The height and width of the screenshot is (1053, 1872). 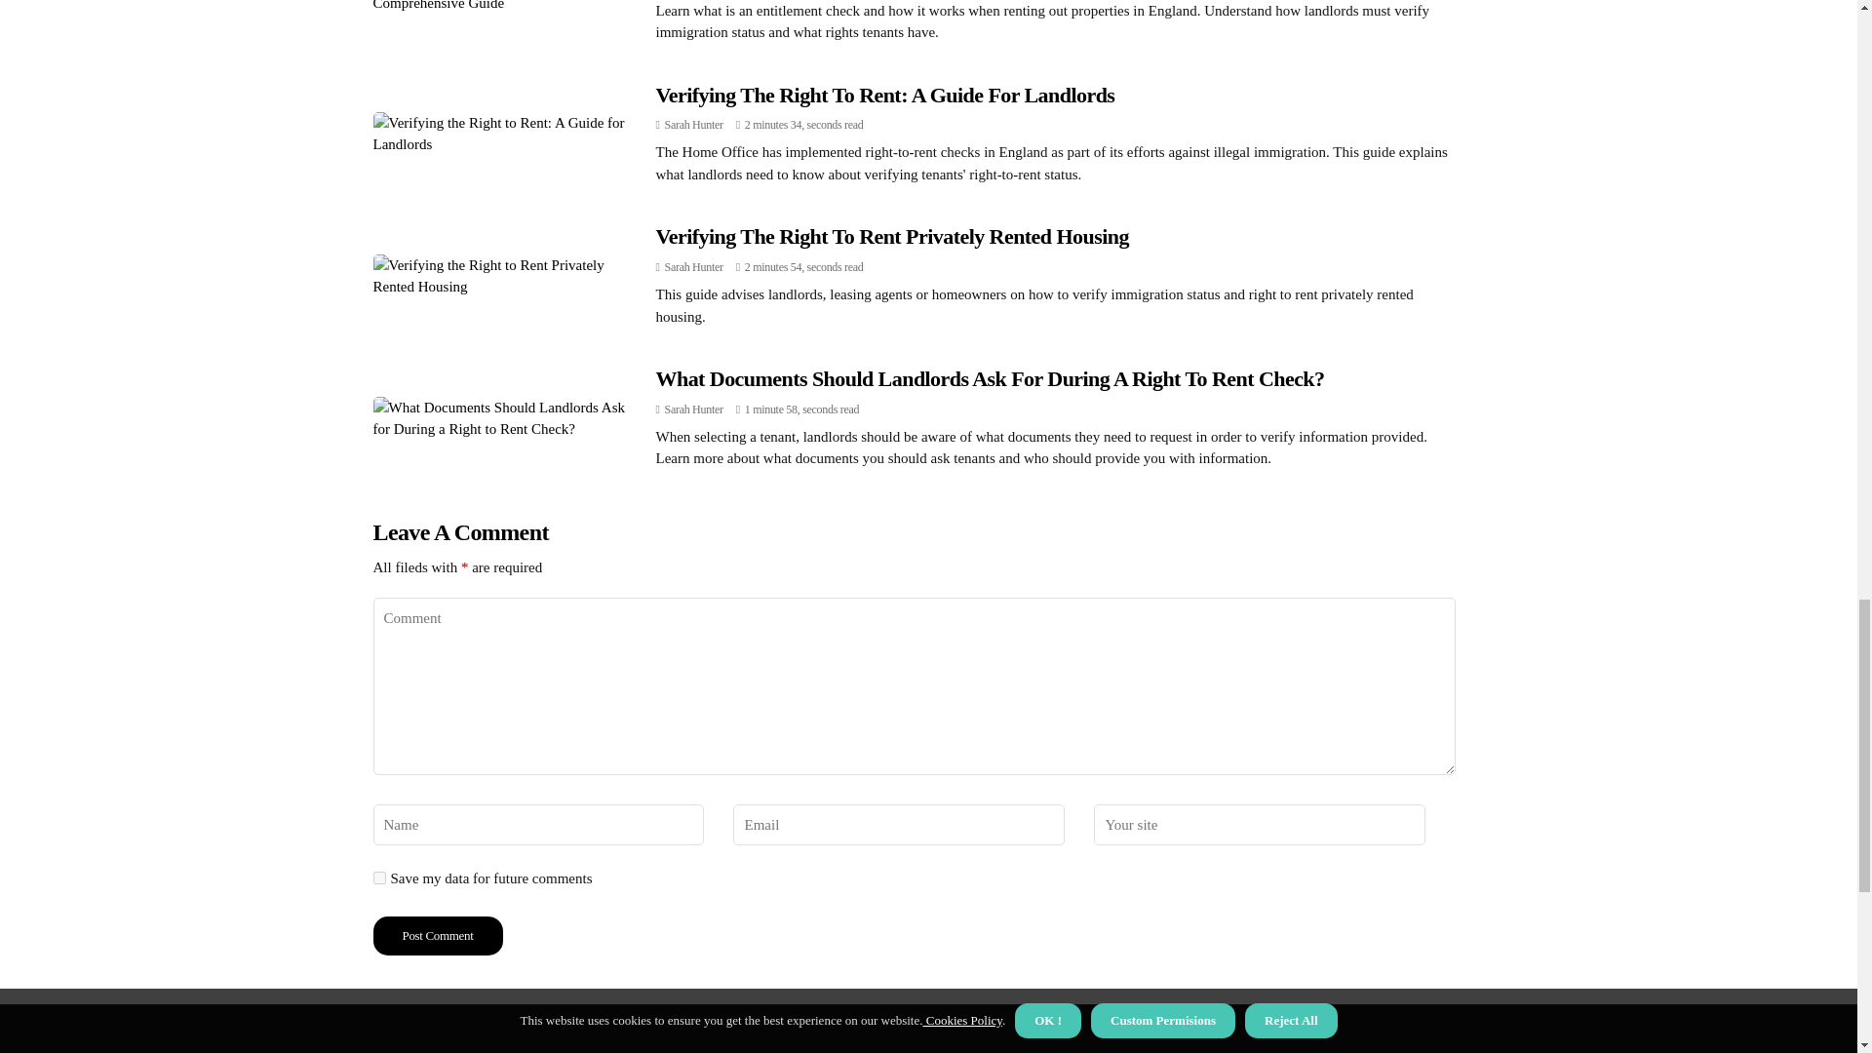 What do you see at coordinates (884, 96) in the screenshot?
I see `Verifying The Right To Rent: A Guide For Landlords` at bounding box center [884, 96].